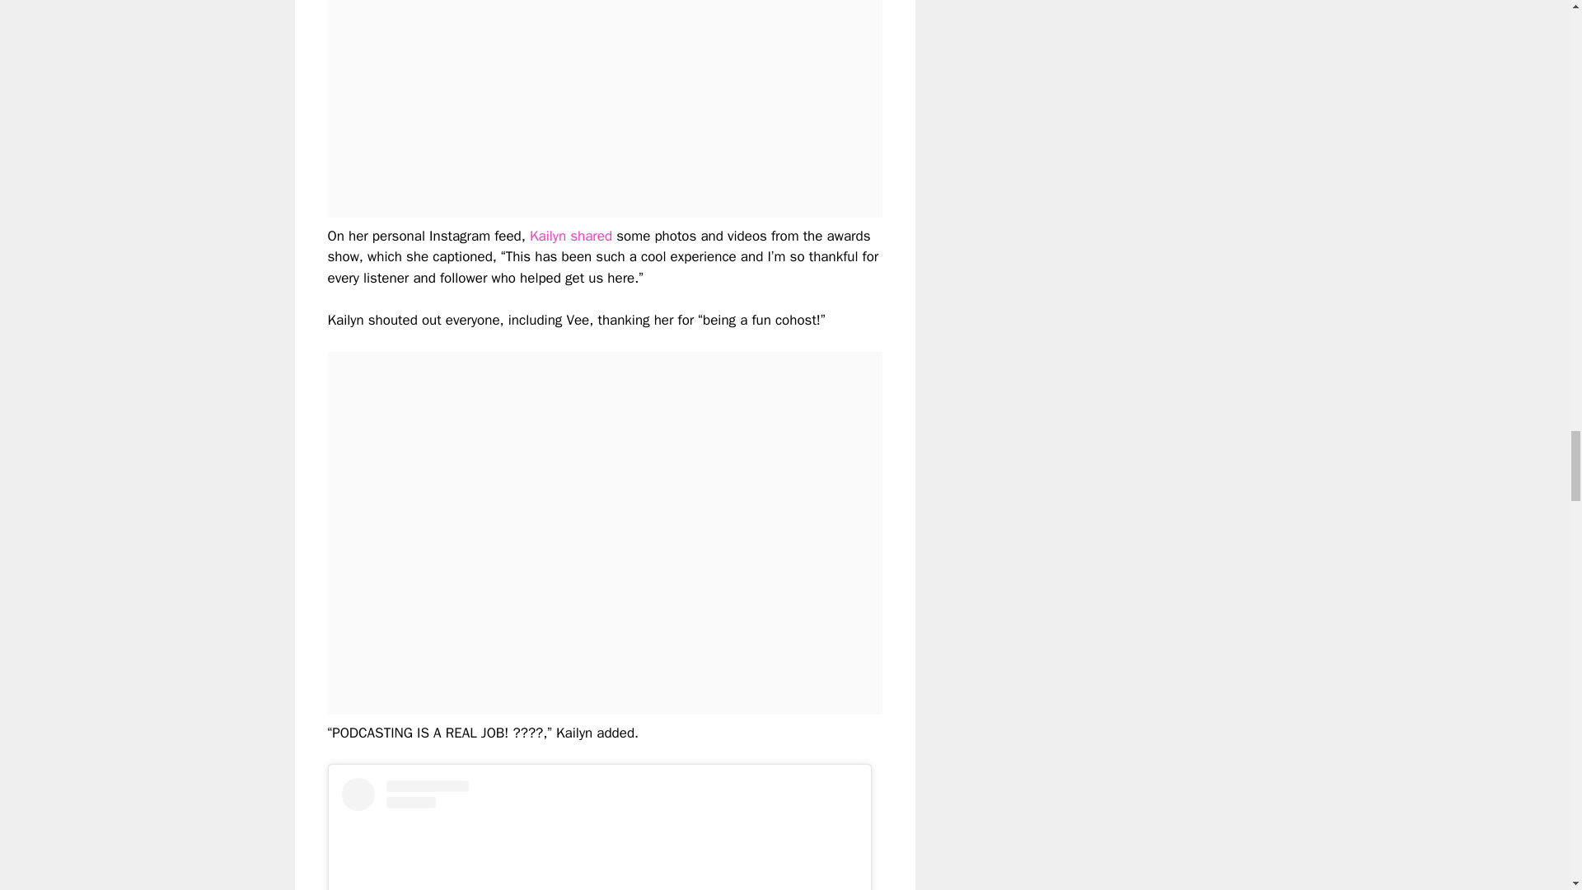  Describe the element at coordinates (571, 236) in the screenshot. I see `Kailyn shared` at that location.